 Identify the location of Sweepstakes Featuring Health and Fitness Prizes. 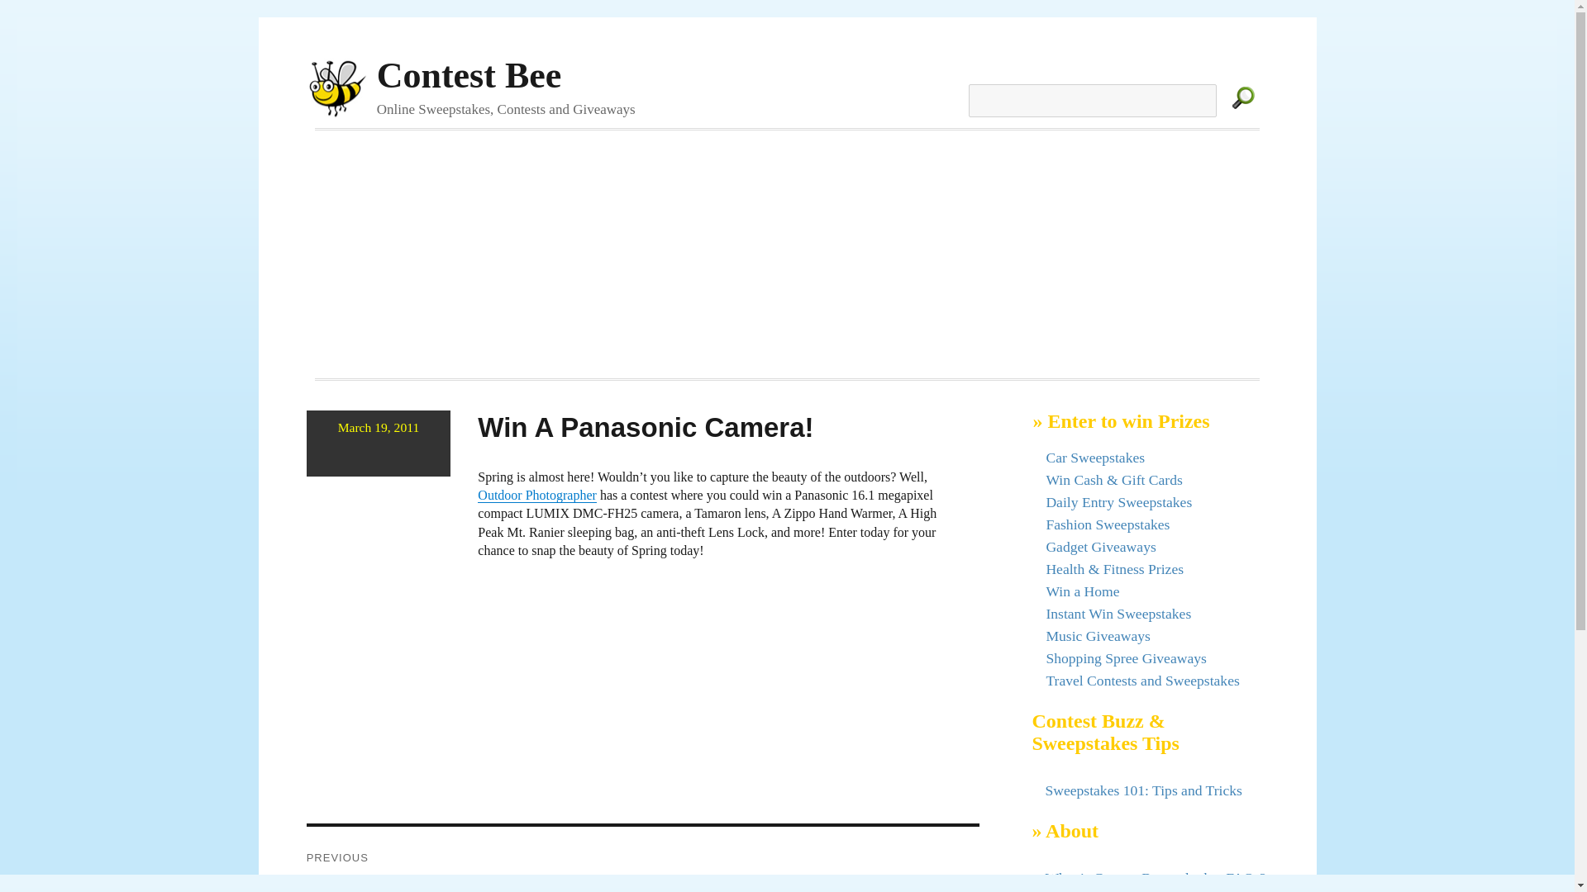
(1114, 568).